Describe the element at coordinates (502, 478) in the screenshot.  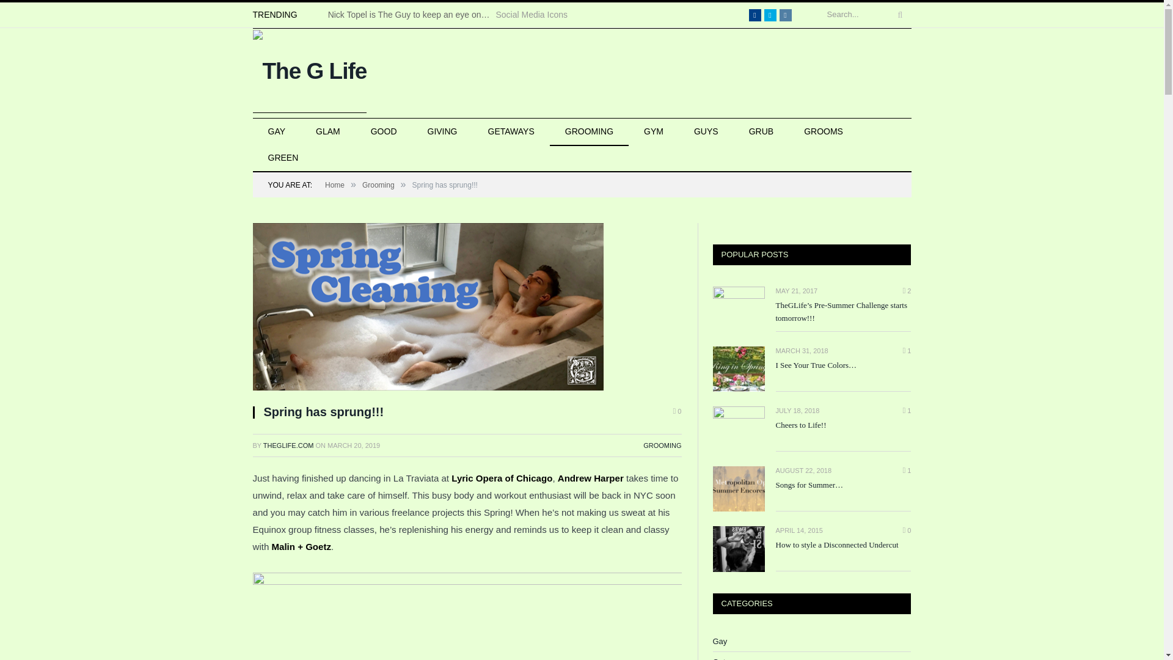
I see `Lyric Opera of Chicago` at that location.